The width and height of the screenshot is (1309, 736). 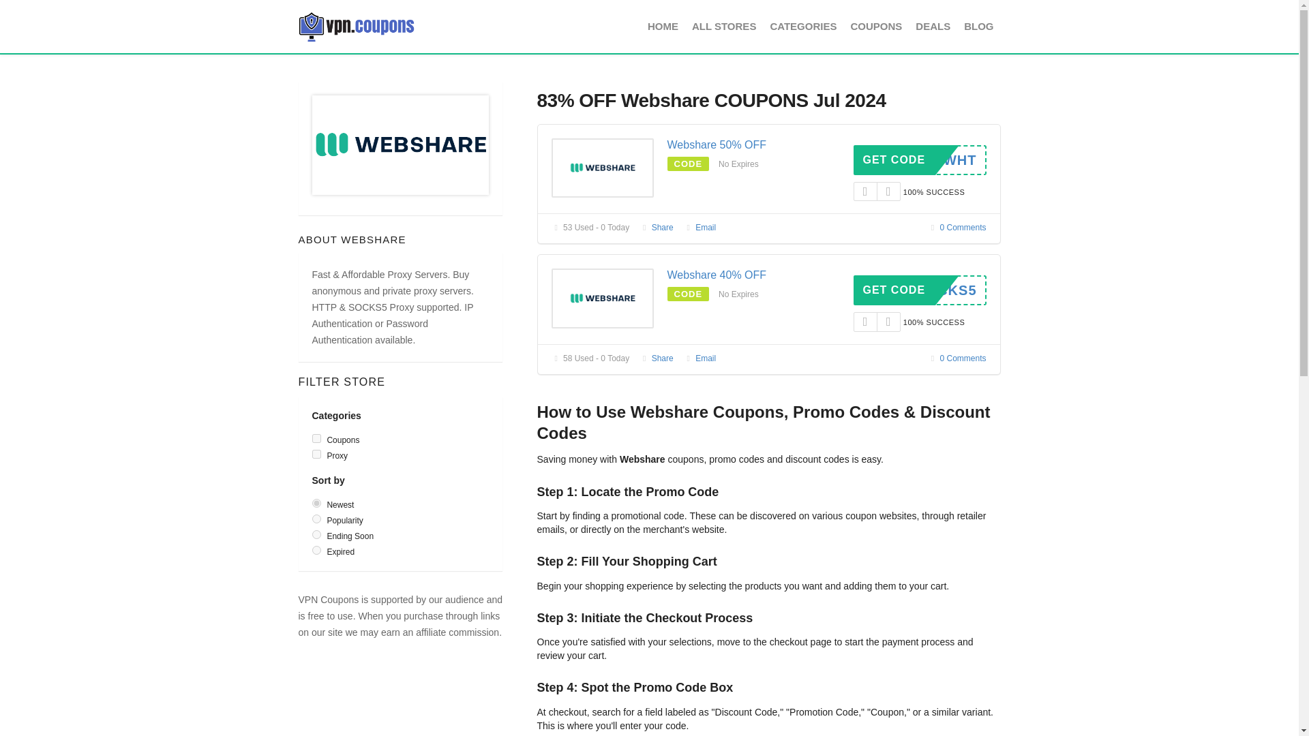 I want to click on DEALS, so click(x=933, y=26).